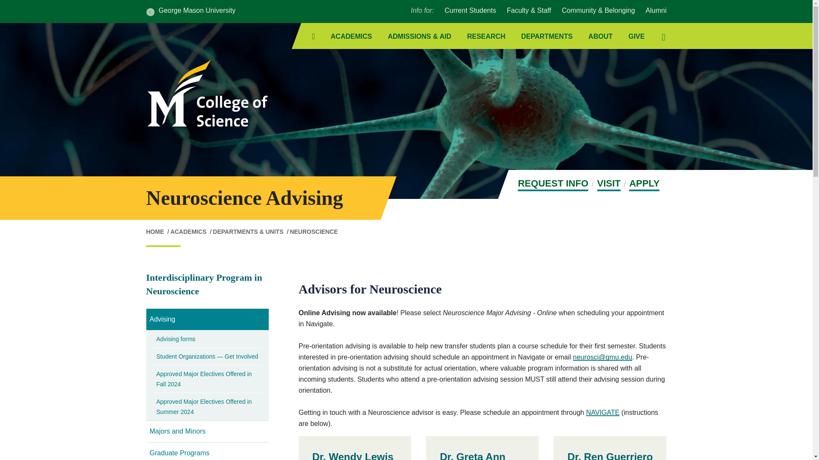 Image resolution: width=819 pixels, height=460 pixels. What do you see at coordinates (644, 184) in the screenshot?
I see `APPLY` at bounding box center [644, 184].